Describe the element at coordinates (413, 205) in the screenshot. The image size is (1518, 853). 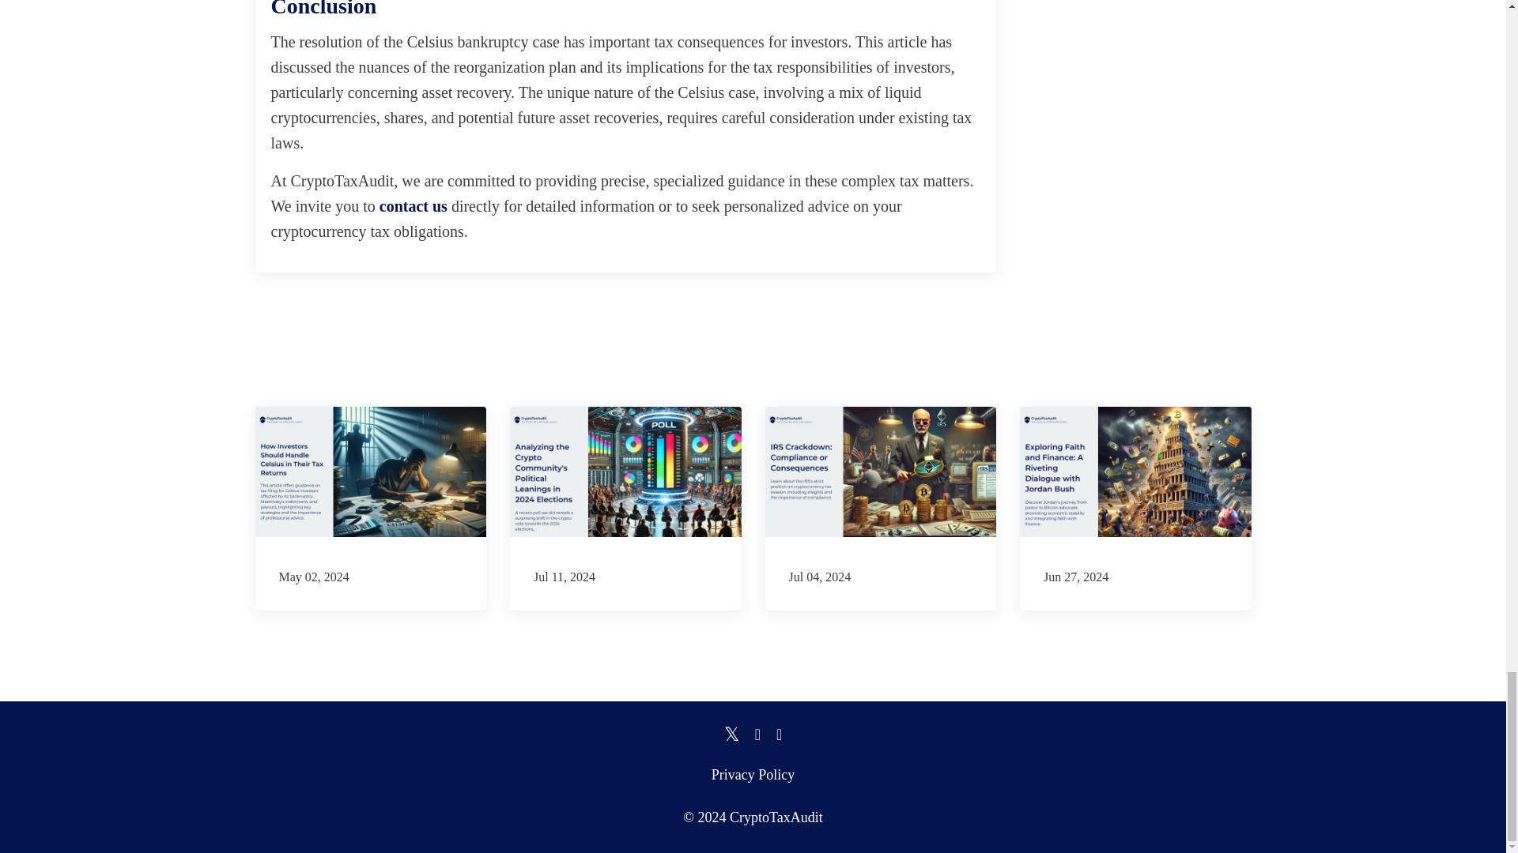
I see `Expert Crypto Tax Consultation Services` at that location.